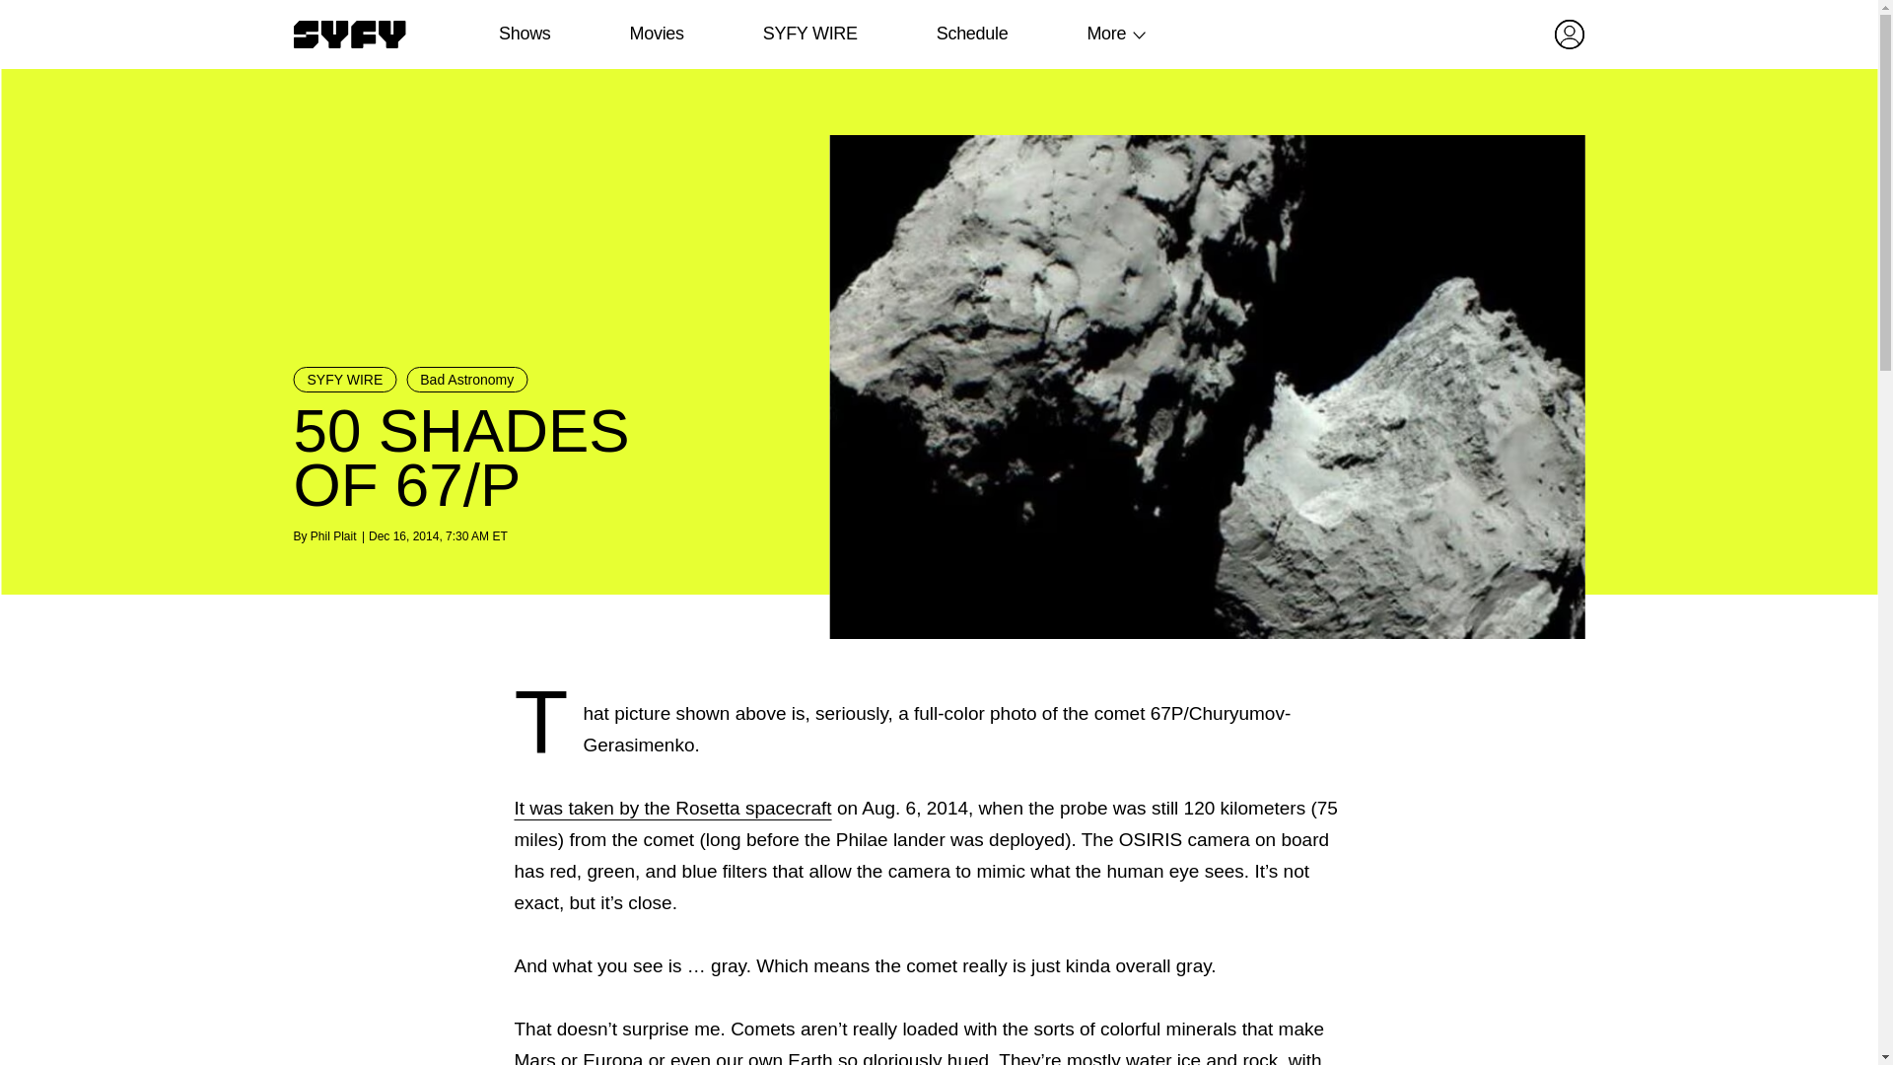 This screenshot has height=1065, width=1893. I want to click on Shows, so click(525, 34).